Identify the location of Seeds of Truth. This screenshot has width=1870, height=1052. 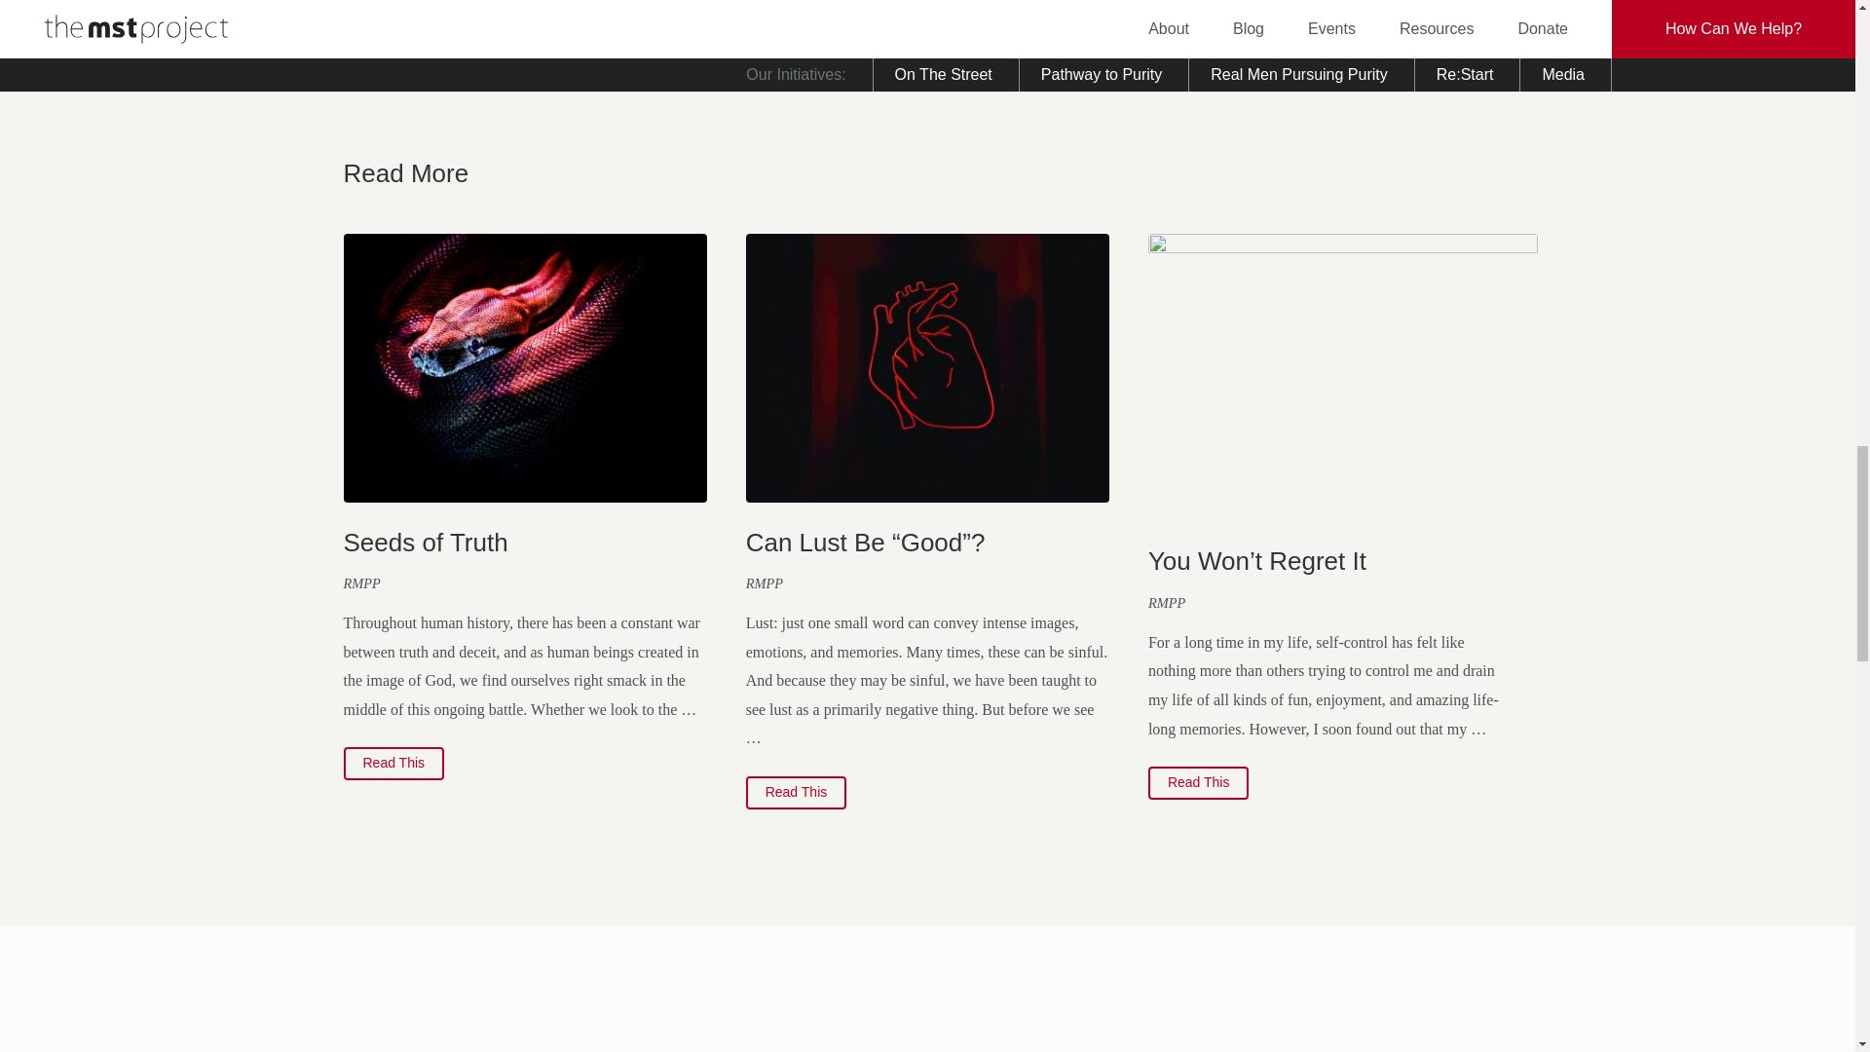
(425, 543).